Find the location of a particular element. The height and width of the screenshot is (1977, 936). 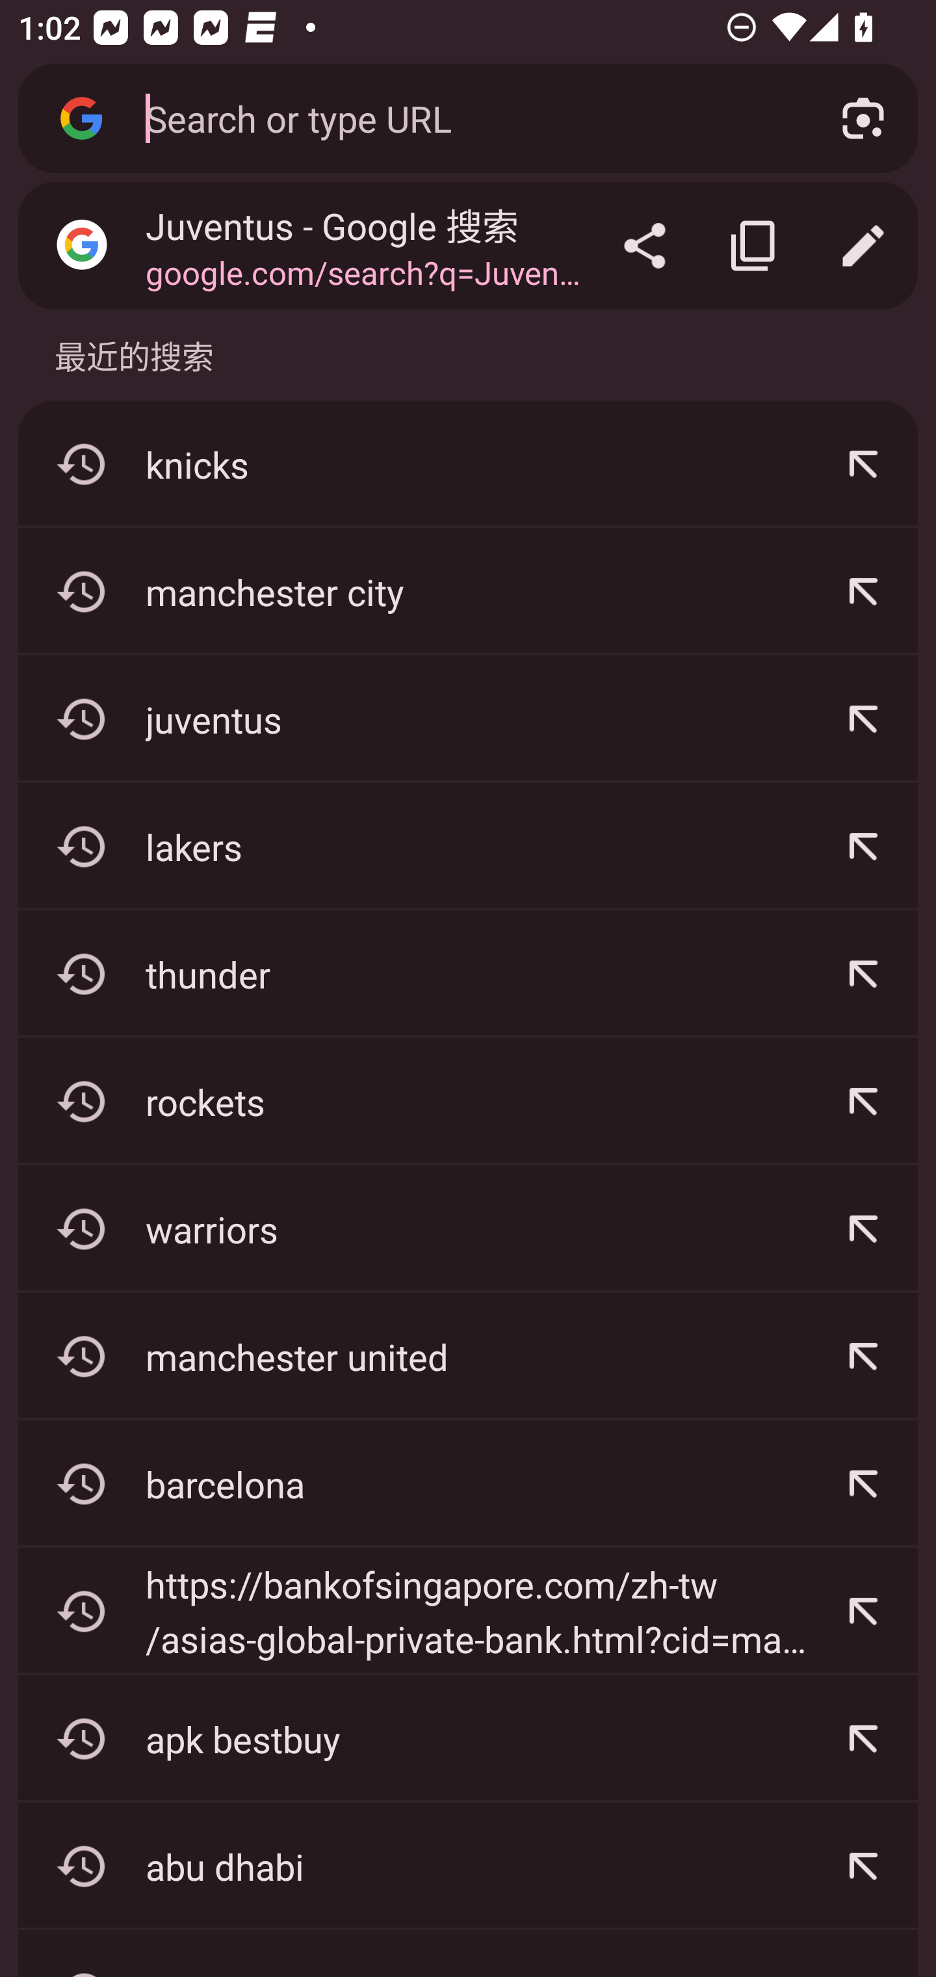

Refine: abu dhabi is located at coordinates (863, 1866).